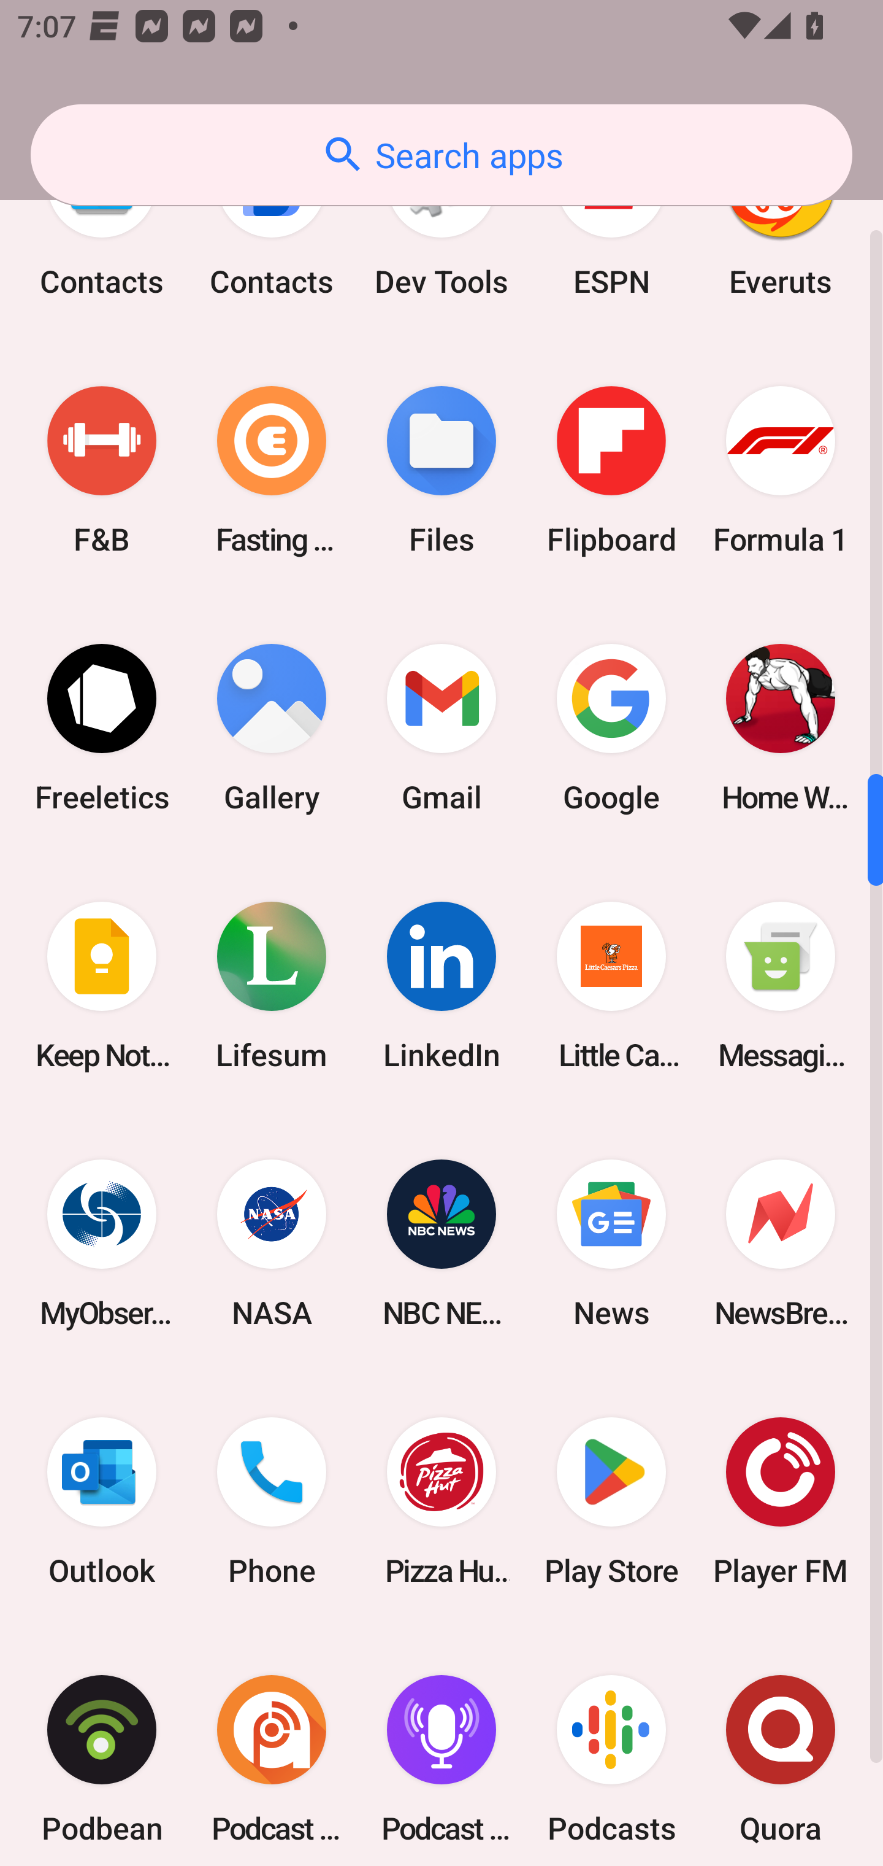  What do you see at coordinates (102, 1501) in the screenshot?
I see `Outlook` at bounding box center [102, 1501].